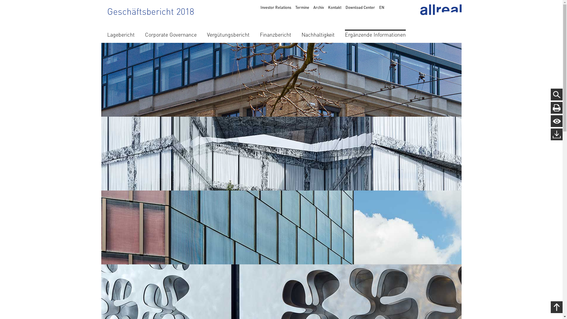  What do you see at coordinates (360, 7) in the screenshot?
I see `Download Center` at bounding box center [360, 7].